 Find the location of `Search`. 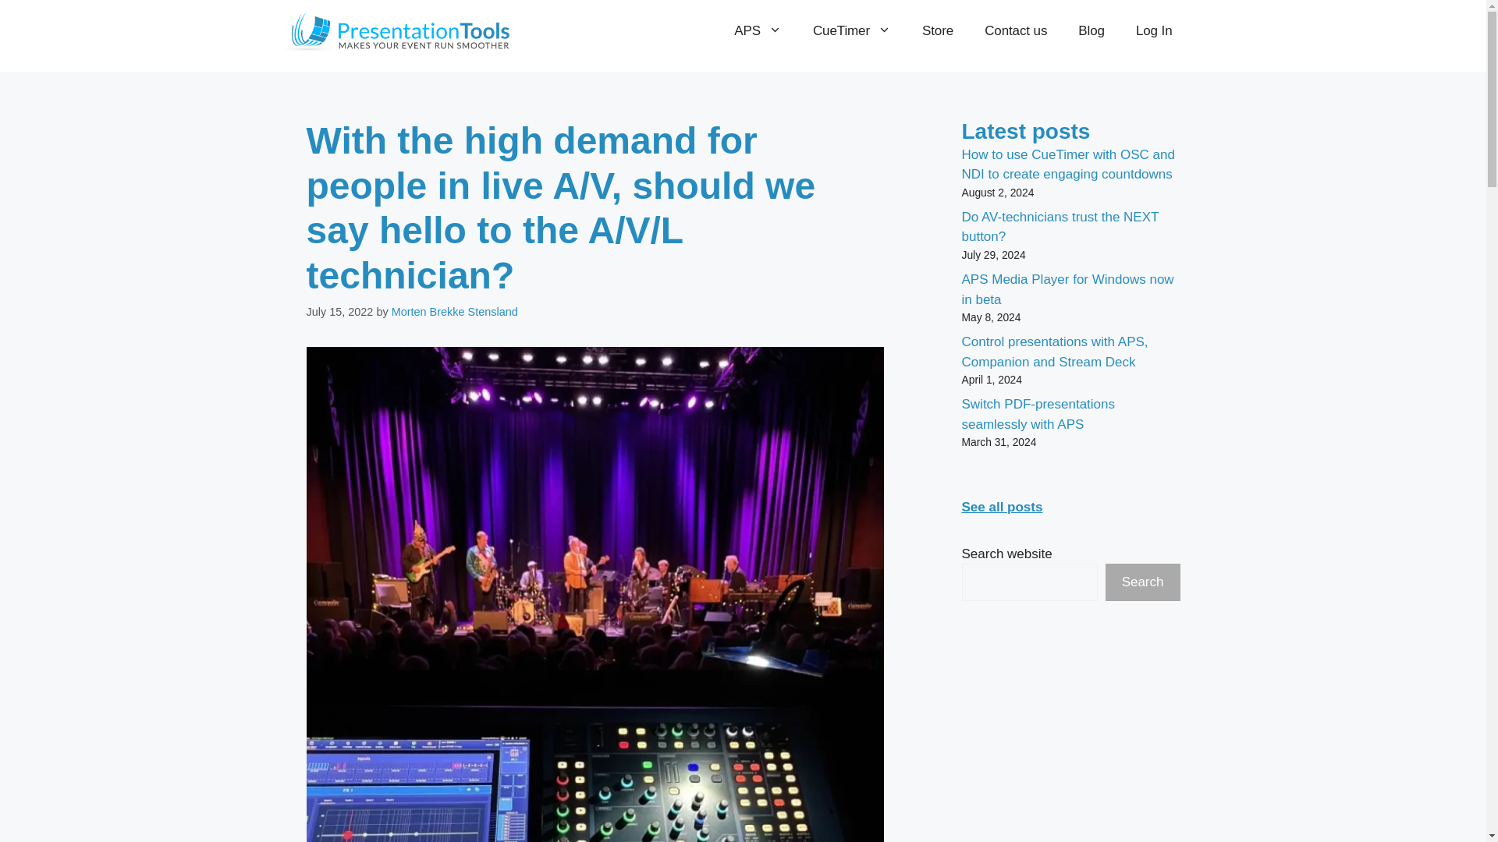

Search is located at coordinates (1142, 582).